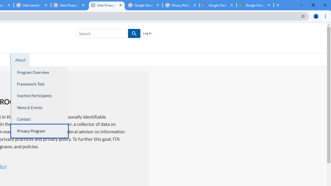 The image size is (331, 186). I want to click on Framework Text, so click(39, 84).